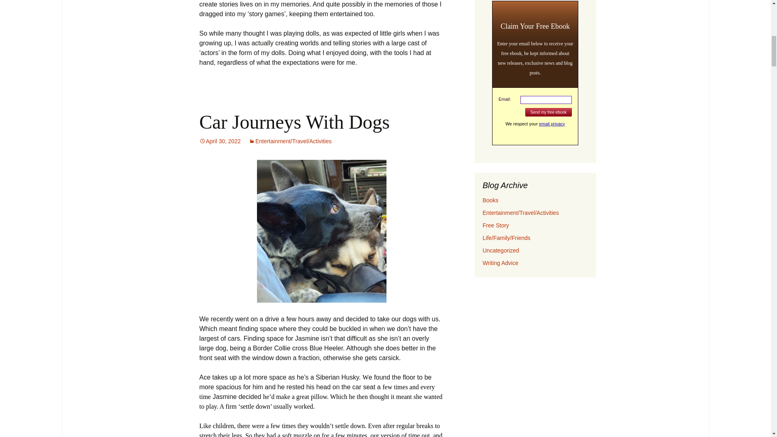 The image size is (777, 437). What do you see at coordinates (548, 112) in the screenshot?
I see `Send my free ebook` at bounding box center [548, 112].